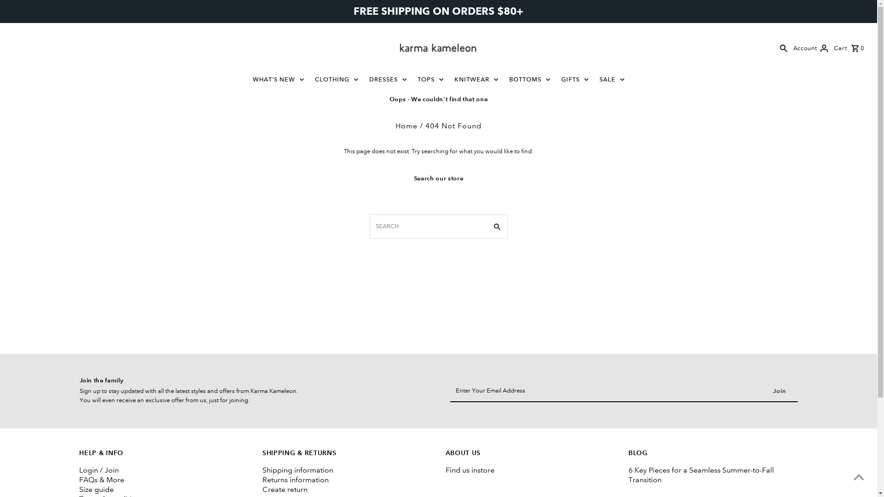 The width and height of the screenshot is (884, 497). I want to click on TOPS, so click(430, 80).